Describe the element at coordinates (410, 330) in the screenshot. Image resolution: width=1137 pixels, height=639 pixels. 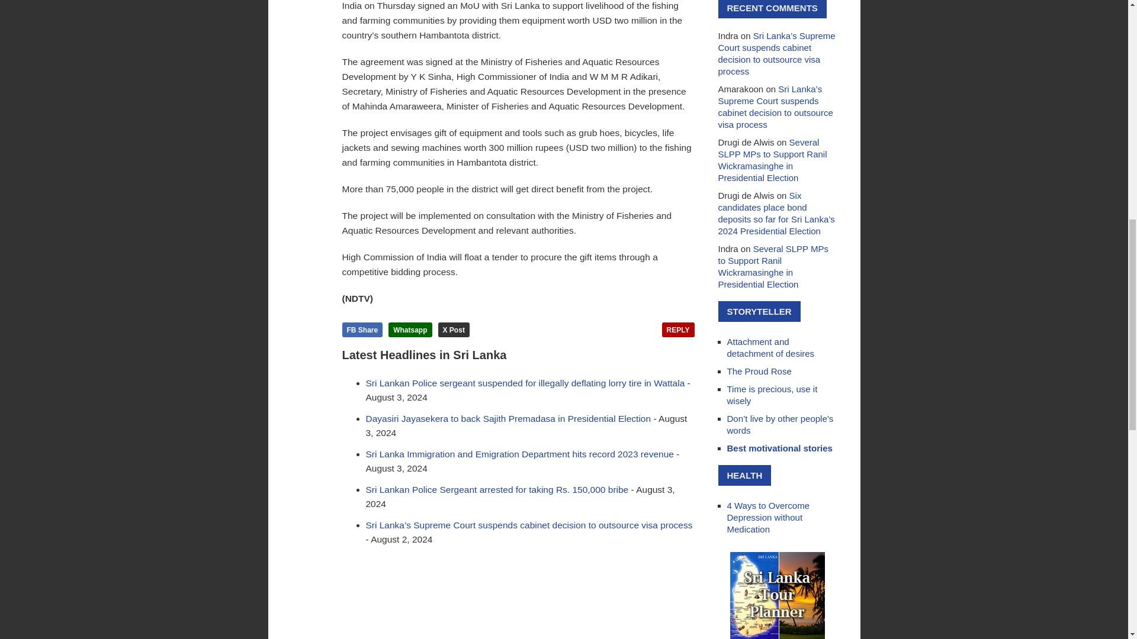
I see `Share on Whatsapp` at that location.